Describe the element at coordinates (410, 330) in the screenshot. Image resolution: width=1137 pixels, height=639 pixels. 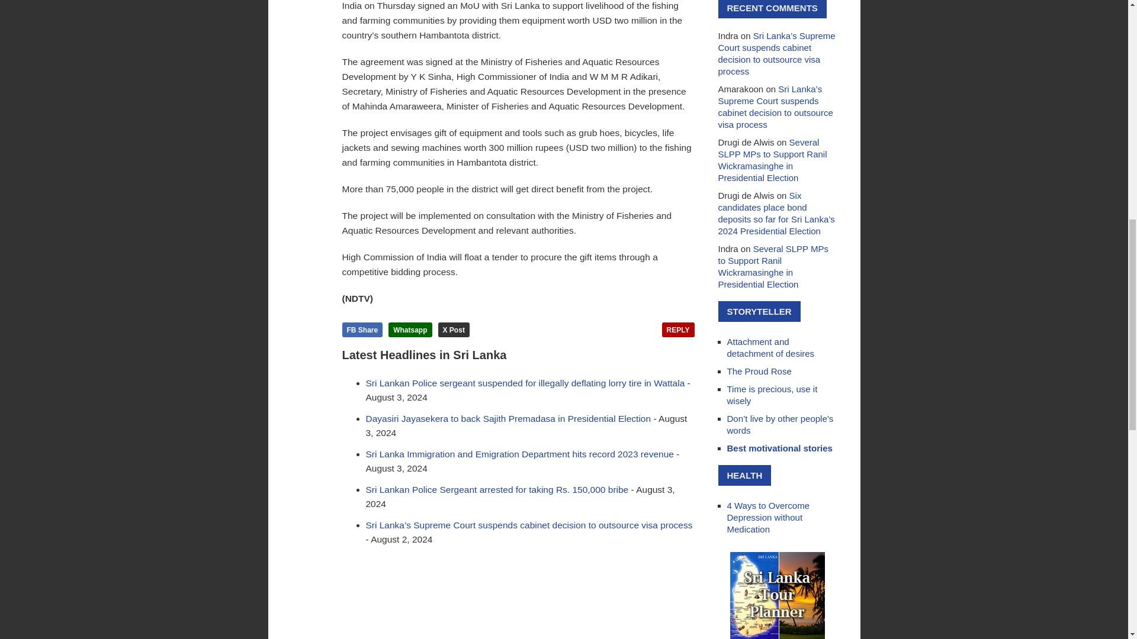
I see `Share on Whatsapp` at that location.